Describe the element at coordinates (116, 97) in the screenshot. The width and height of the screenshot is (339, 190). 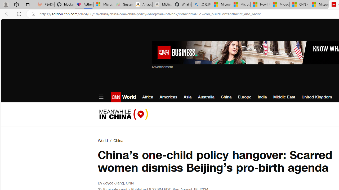
I see `CNN logo` at that location.